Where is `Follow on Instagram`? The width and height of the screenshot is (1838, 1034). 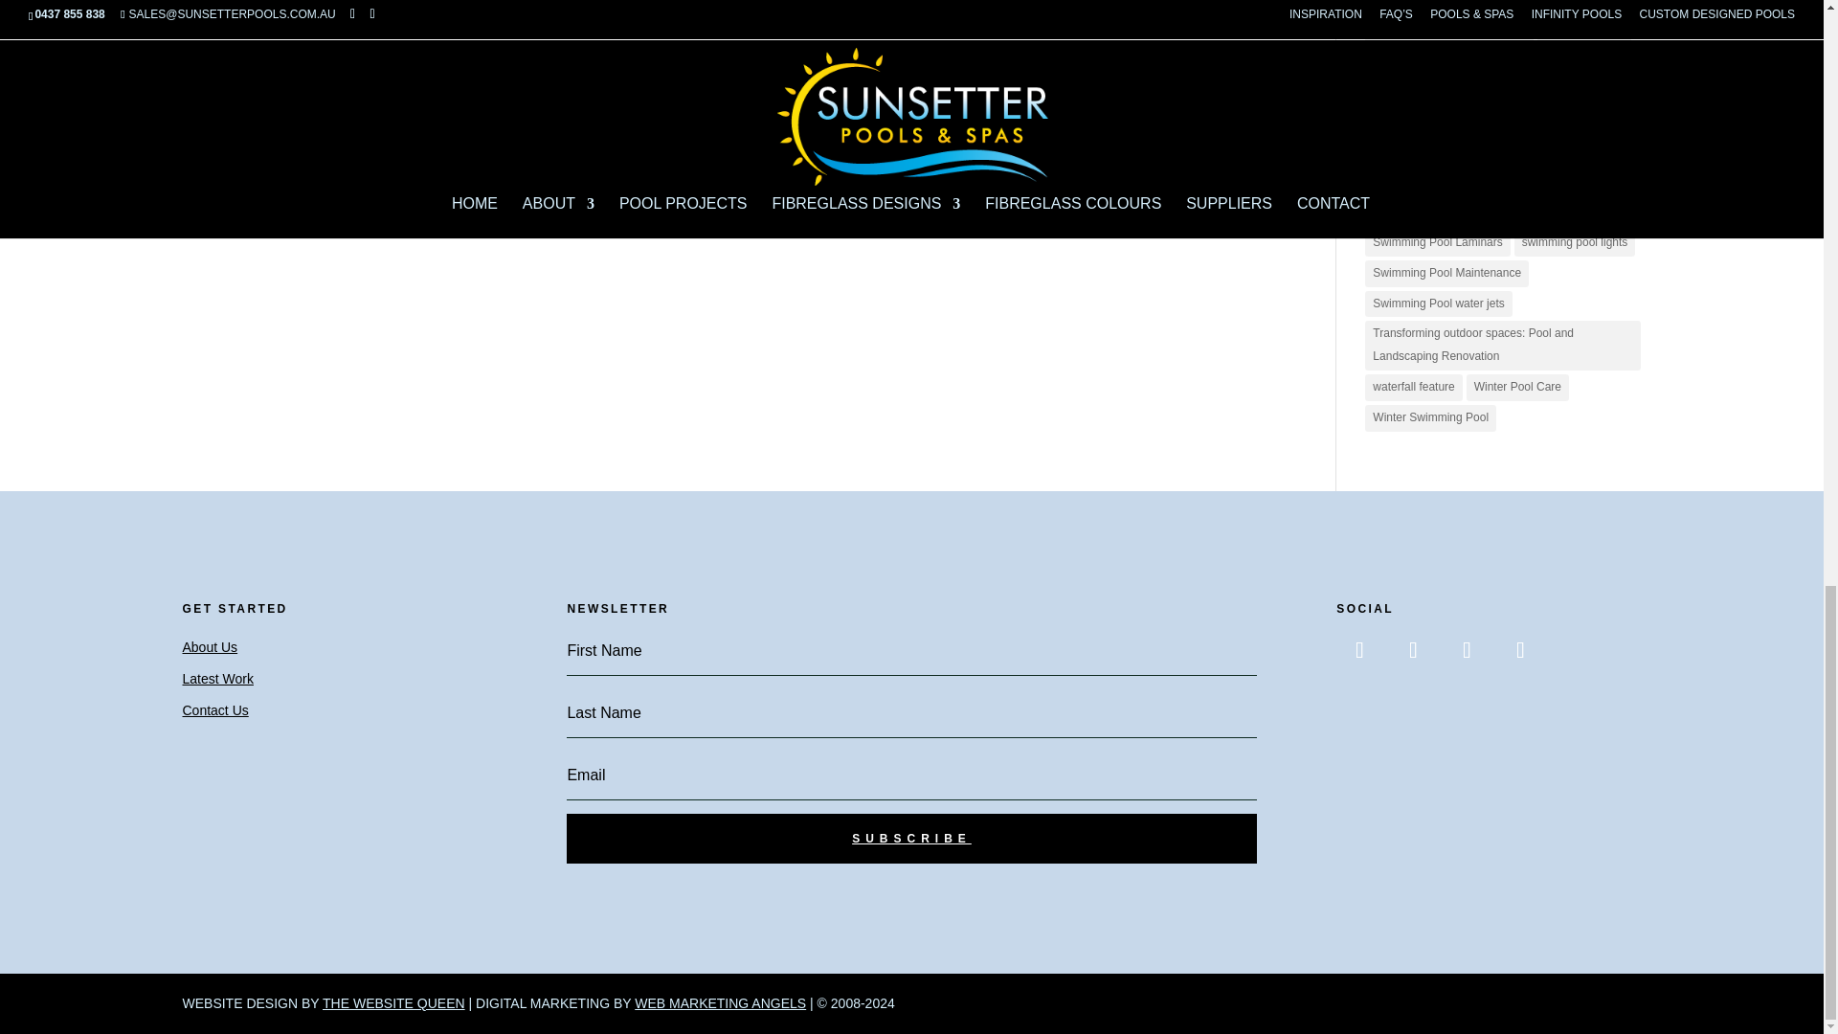
Follow on Instagram is located at coordinates (1412, 649).